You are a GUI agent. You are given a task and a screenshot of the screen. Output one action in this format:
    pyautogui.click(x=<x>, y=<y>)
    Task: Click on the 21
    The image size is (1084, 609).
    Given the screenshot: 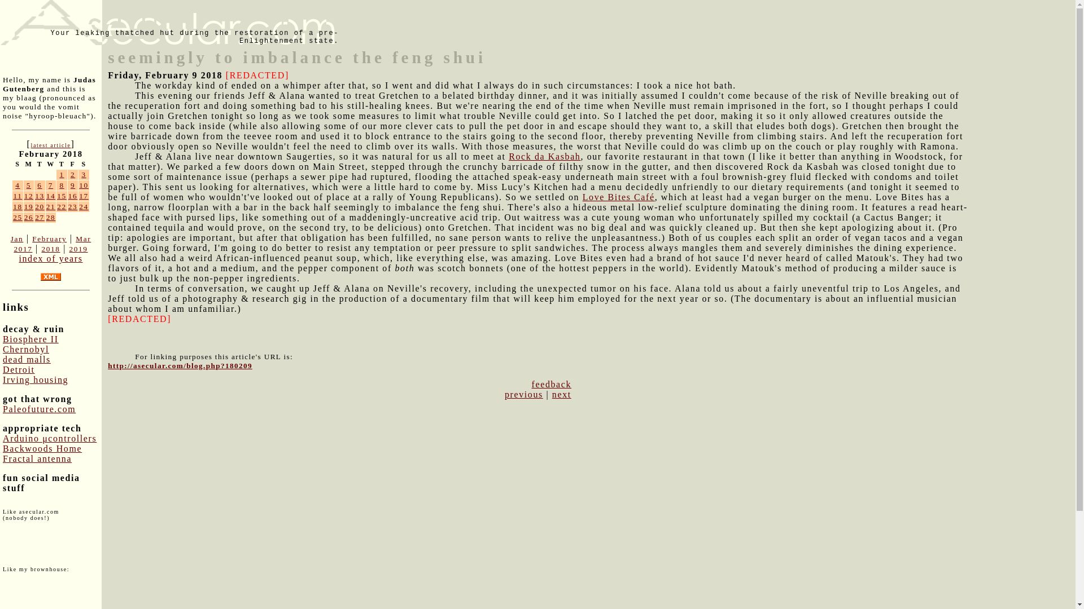 What is the action you would take?
    pyautogui.click(x=51, y=206)
    